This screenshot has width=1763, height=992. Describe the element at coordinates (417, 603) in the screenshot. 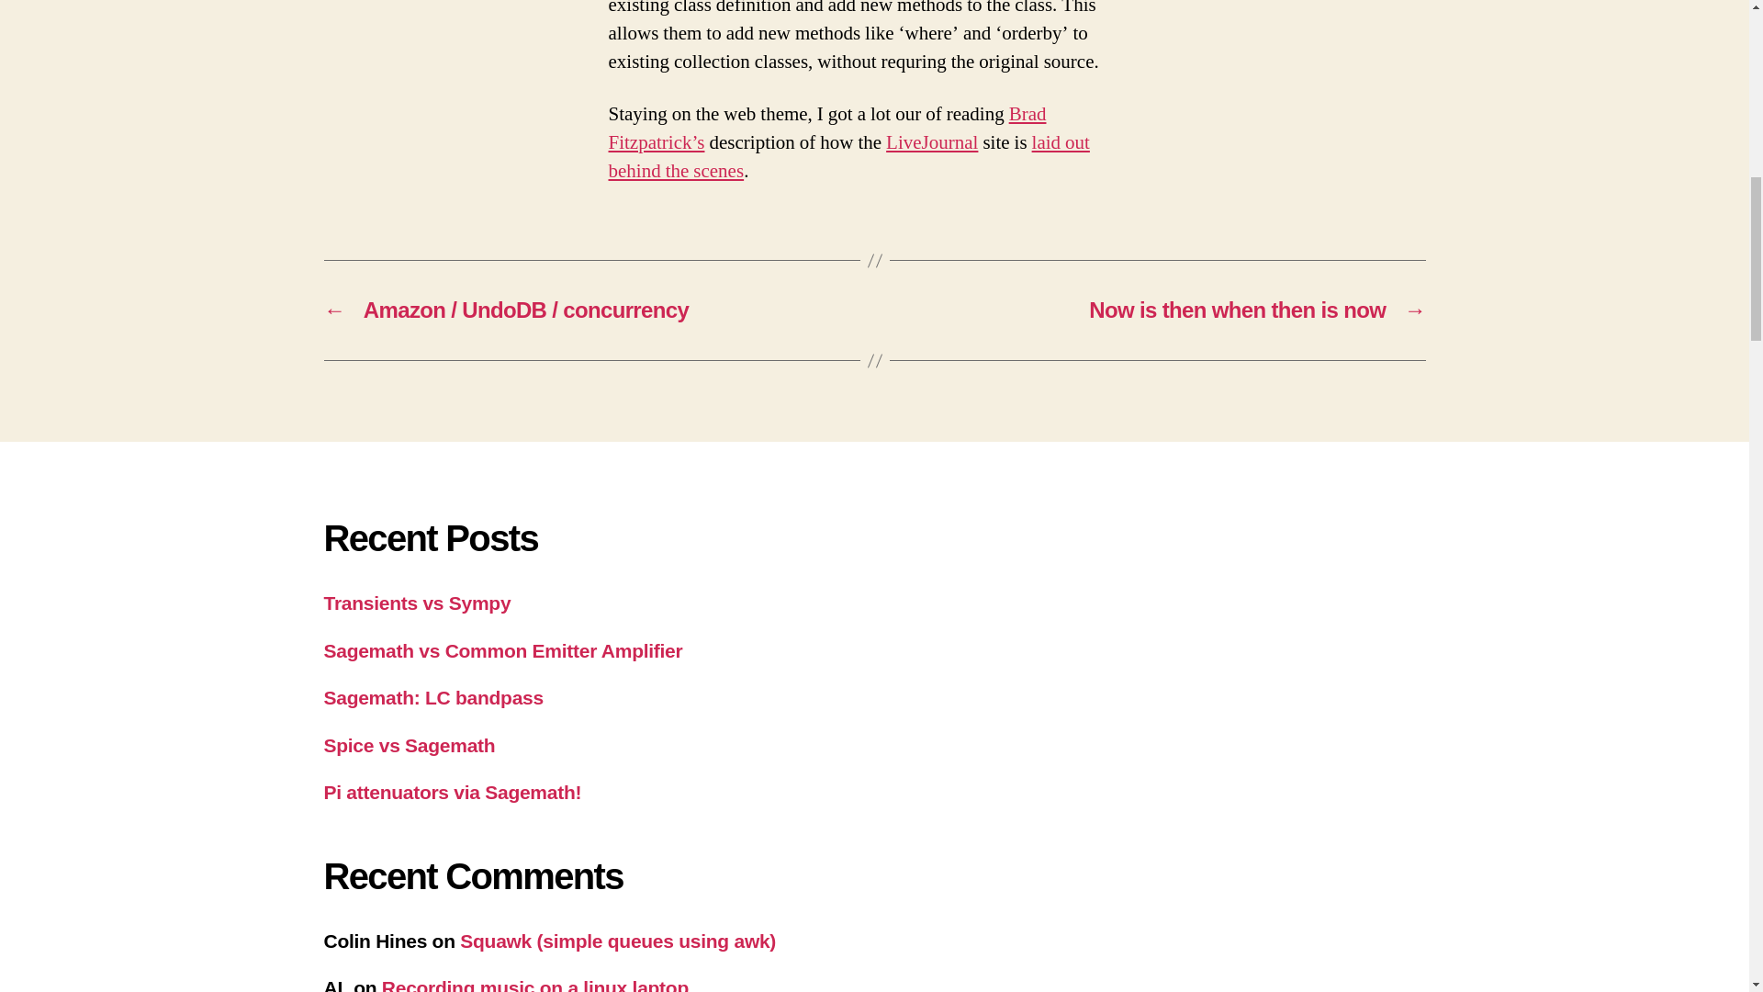

I see `Transients vs Sympy` at that location.